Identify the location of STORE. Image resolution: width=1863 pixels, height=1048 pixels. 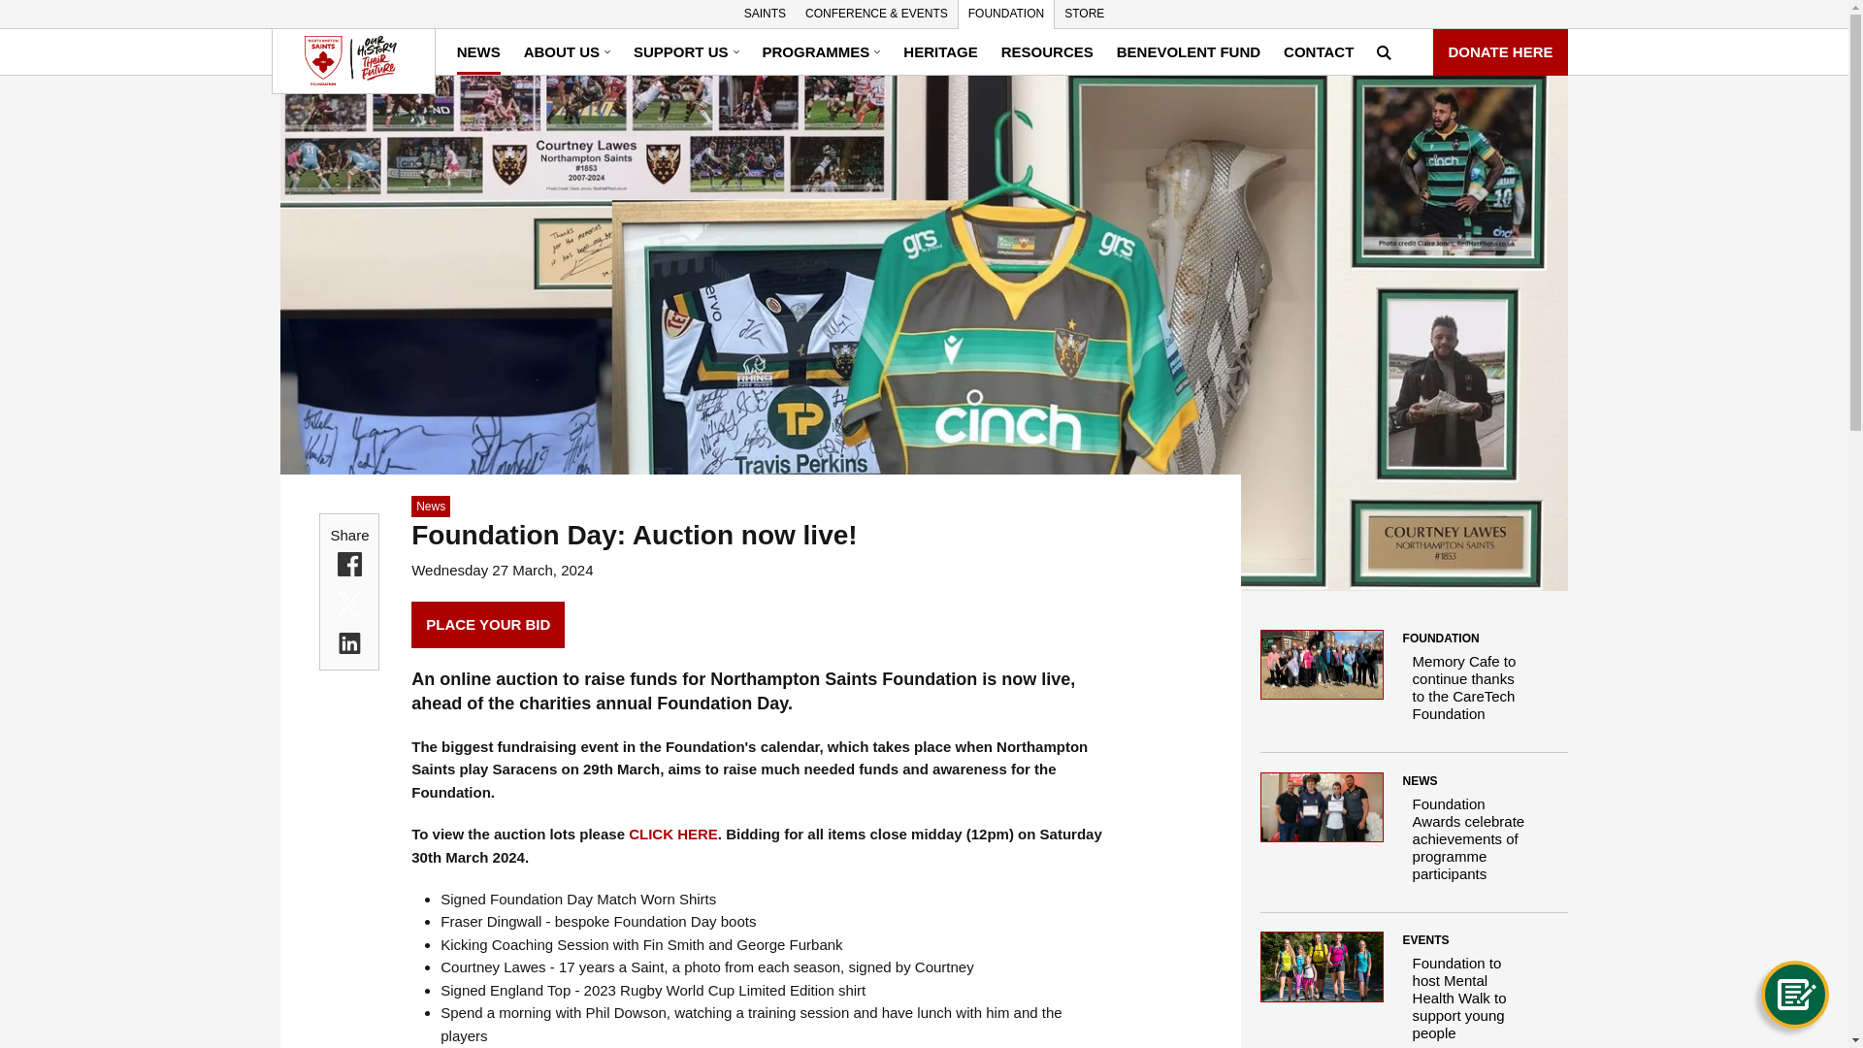
(1084, 14).